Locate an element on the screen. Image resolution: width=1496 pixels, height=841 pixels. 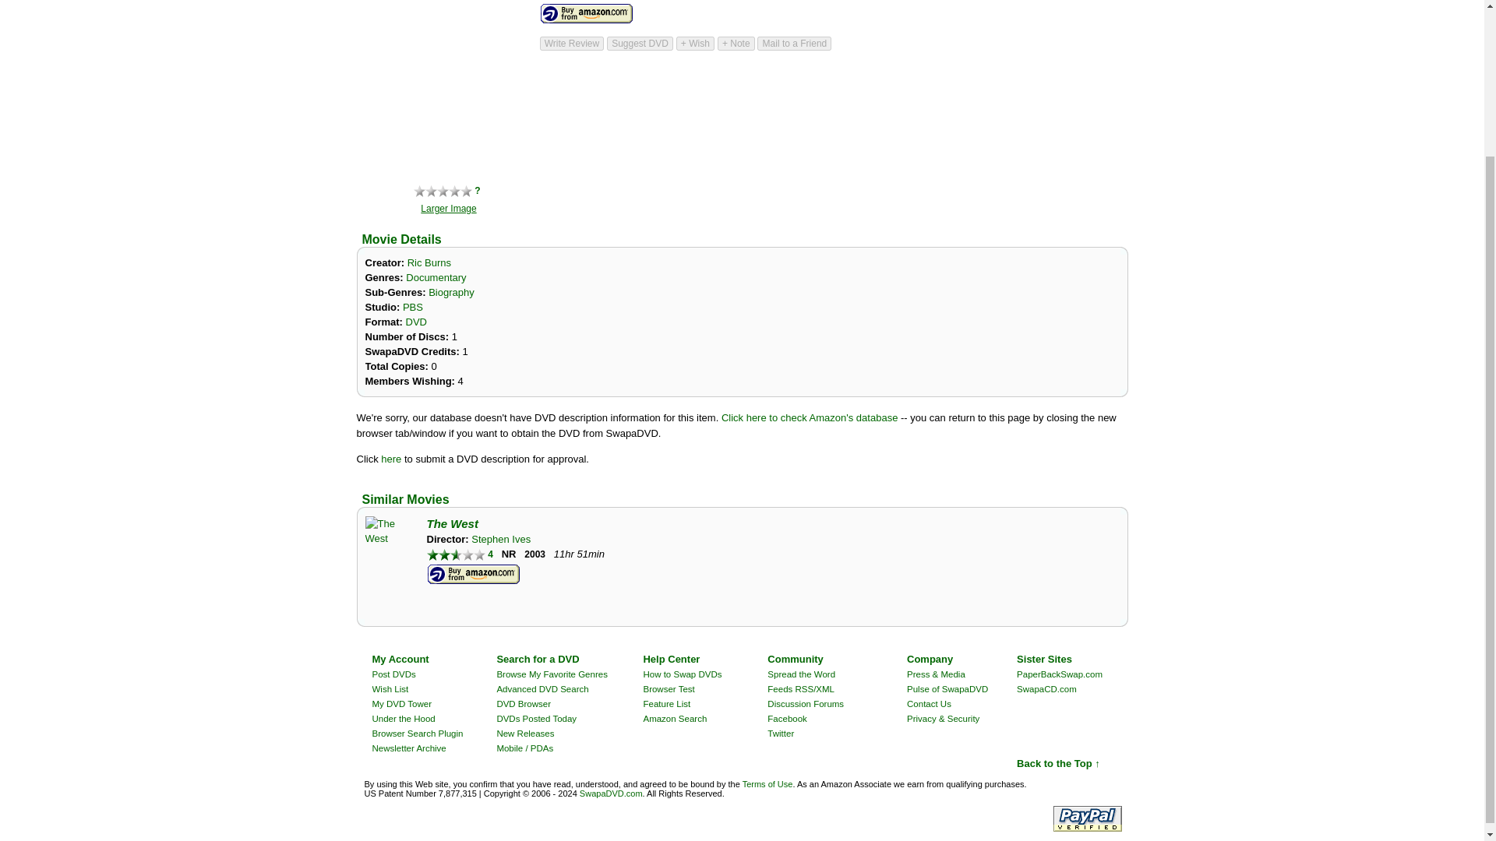
Buy from Amazon is located at coordinates (586, 14).